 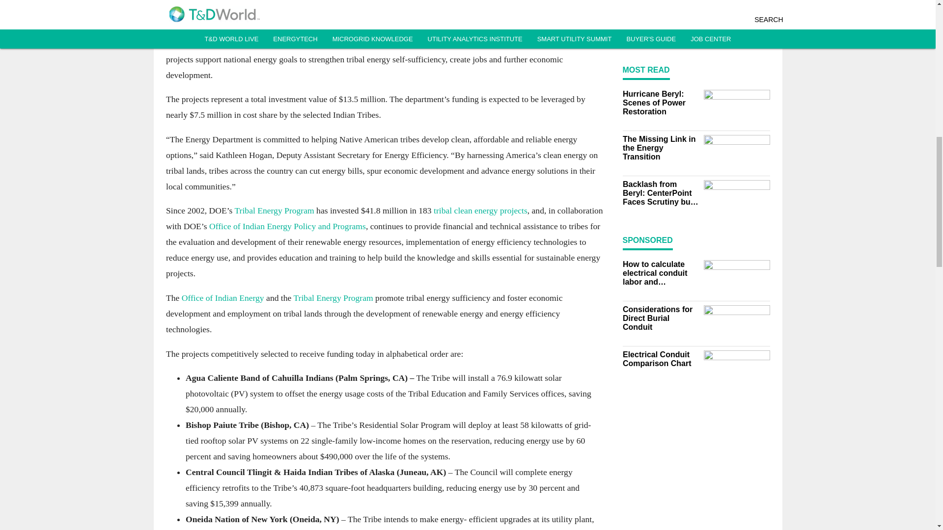 What do you see at coordinates (222, 297) in the screenshot?
I see `Office of Indian Energy` at bounding box center [222, 297].